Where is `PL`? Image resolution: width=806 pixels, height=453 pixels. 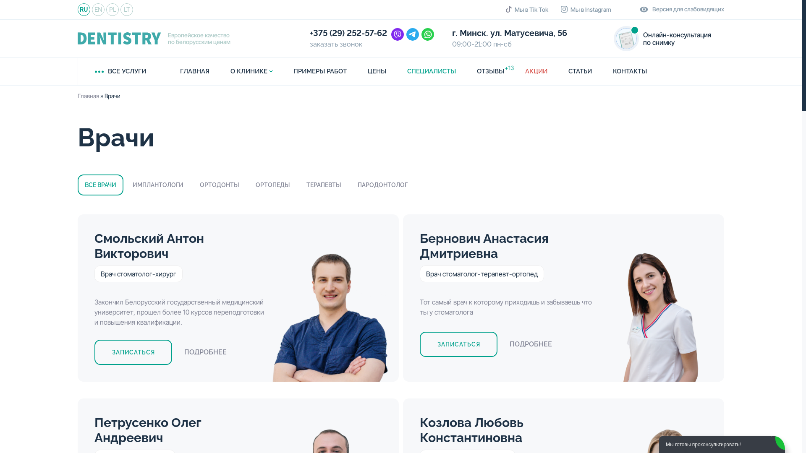 PL is located at coordinates (113, 10).